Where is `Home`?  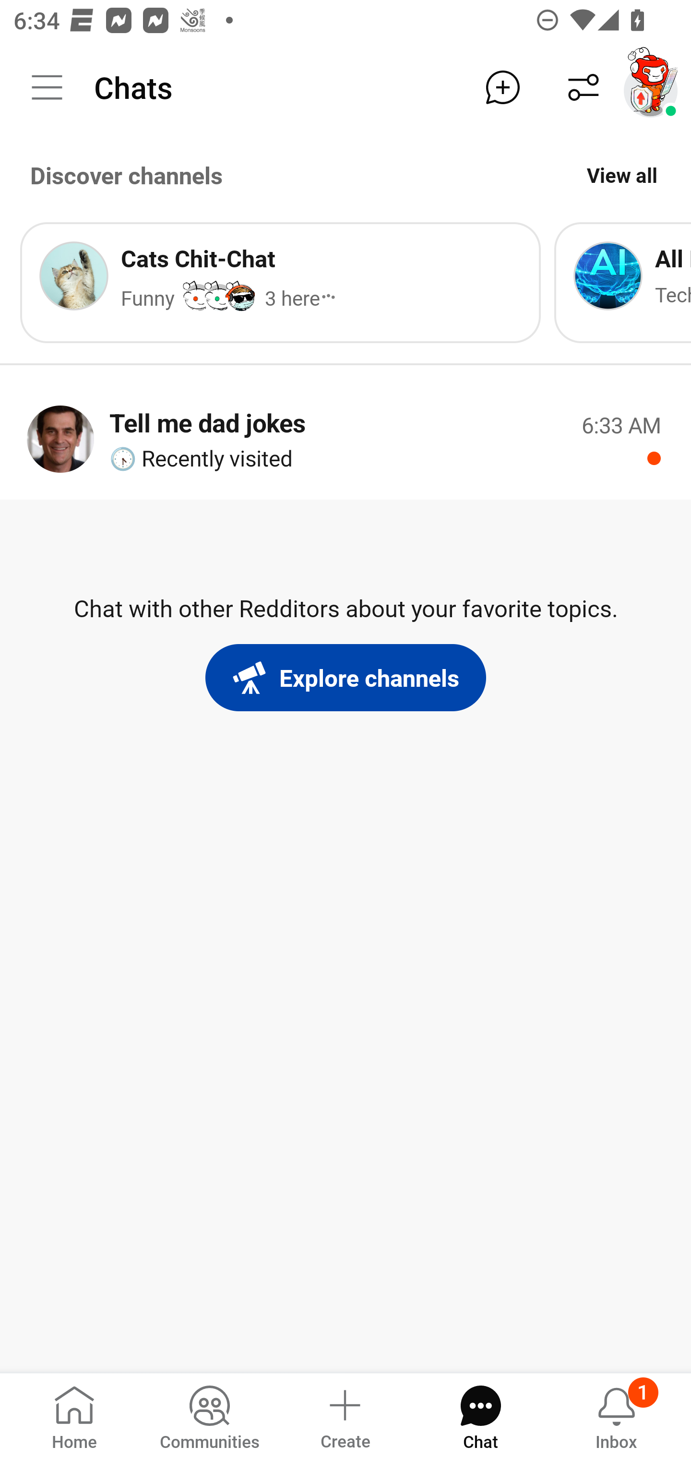 Home is located at coordinates (74, 1415).